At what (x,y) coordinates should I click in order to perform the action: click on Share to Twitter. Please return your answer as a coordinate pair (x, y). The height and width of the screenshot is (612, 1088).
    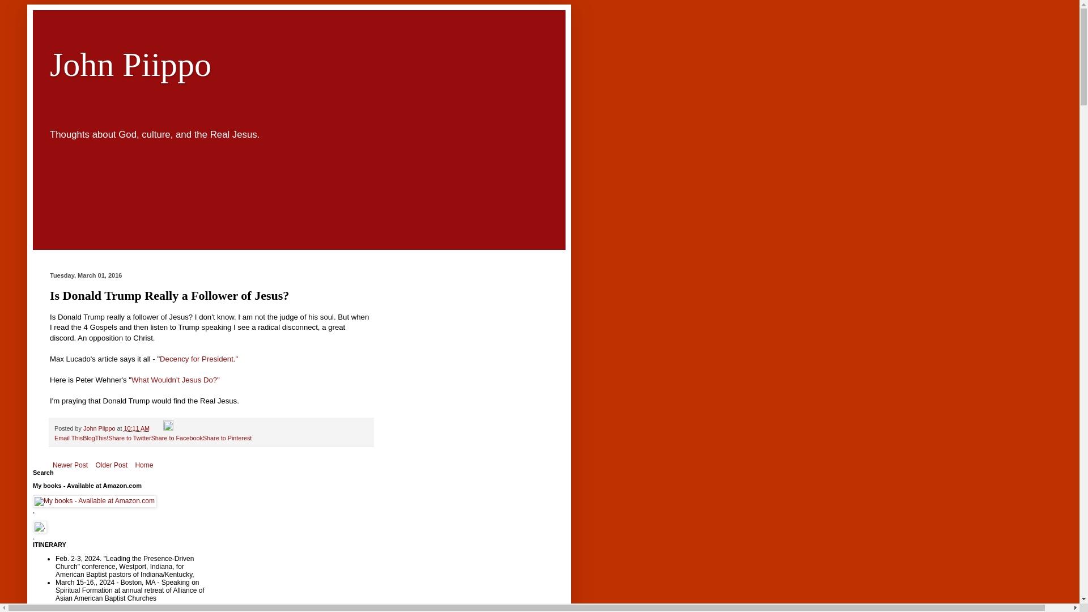
    Looking at the image, I should click on (129, 437).